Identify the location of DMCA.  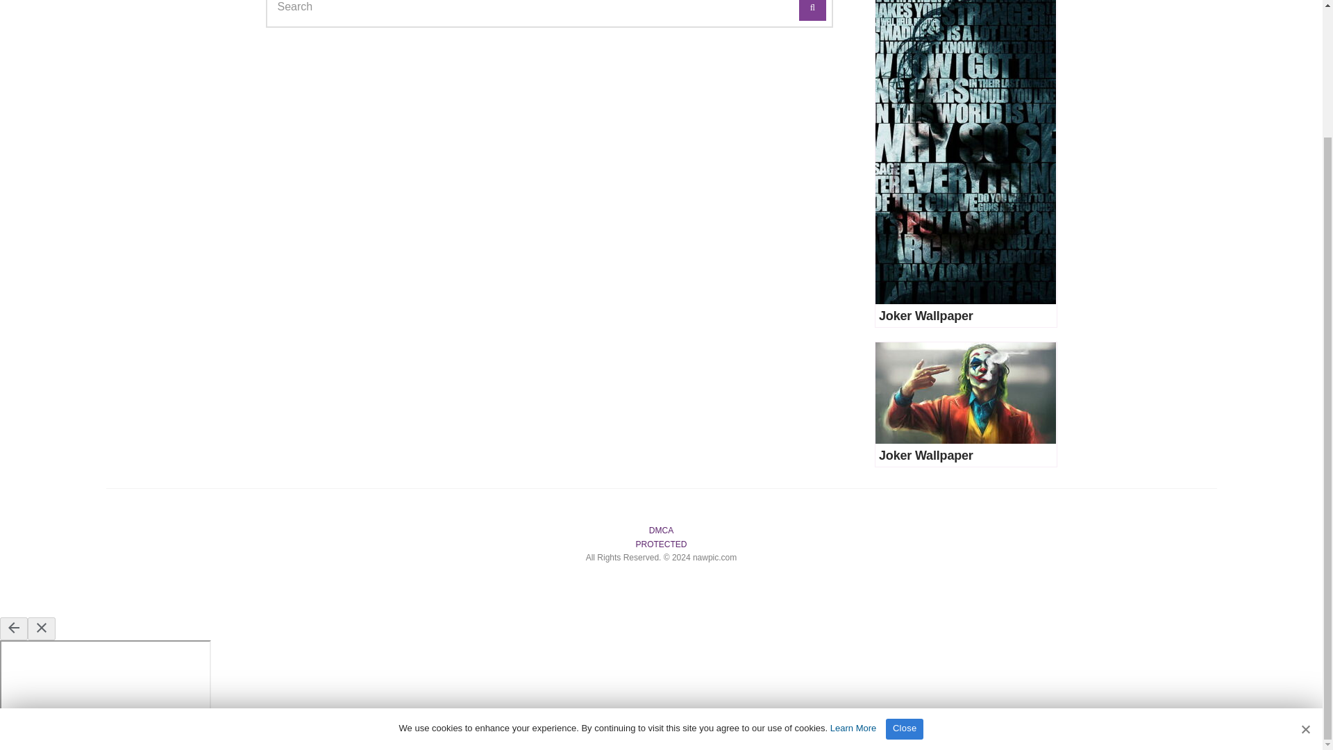
(661, 531).